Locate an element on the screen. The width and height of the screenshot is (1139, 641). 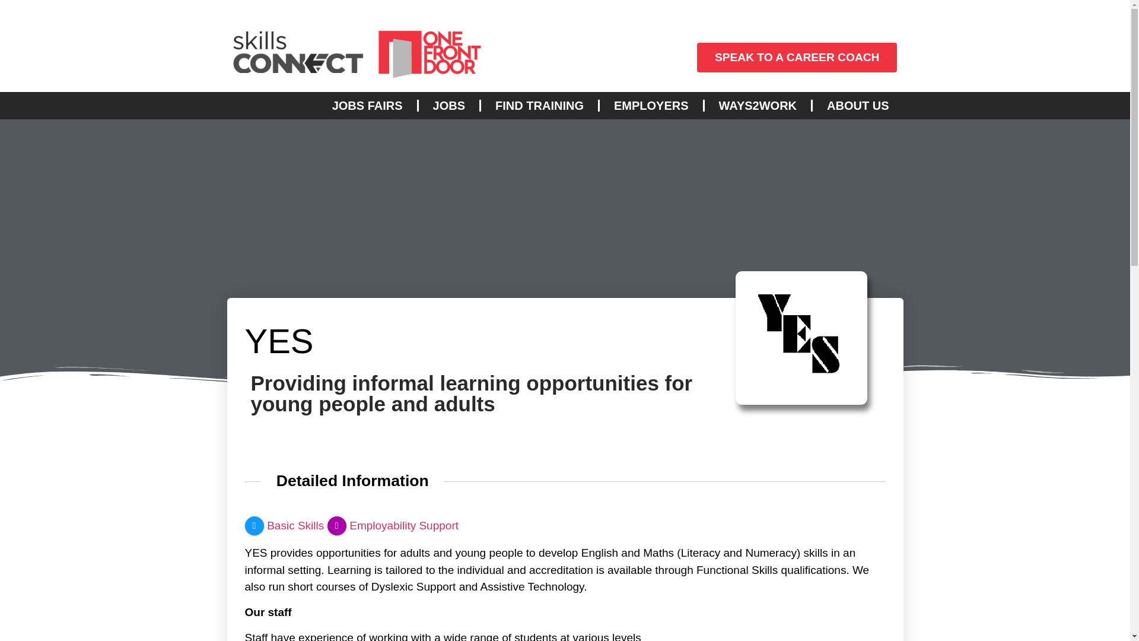
ABOUT US is located at coordinates (858, 106).